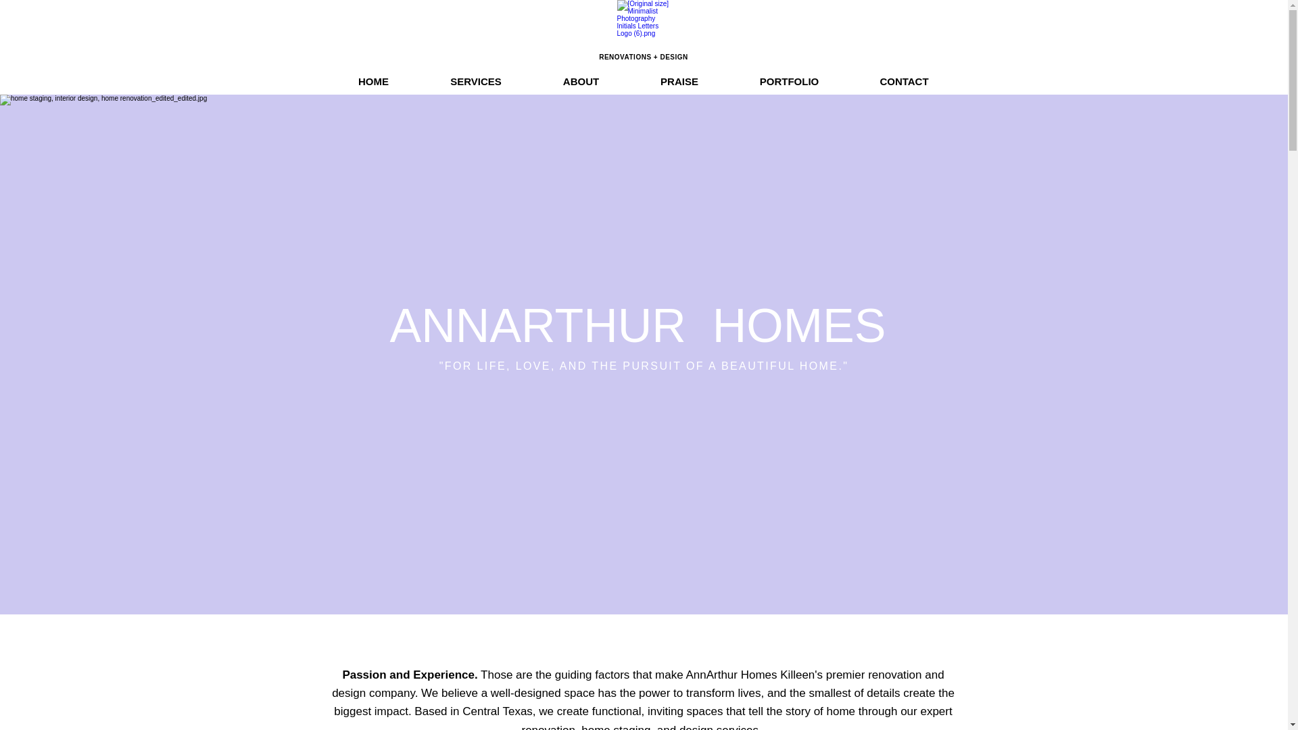 Image resolution: width=1298 pixels, height=730 pixels. I want to click on HOME, so click(373, 81).